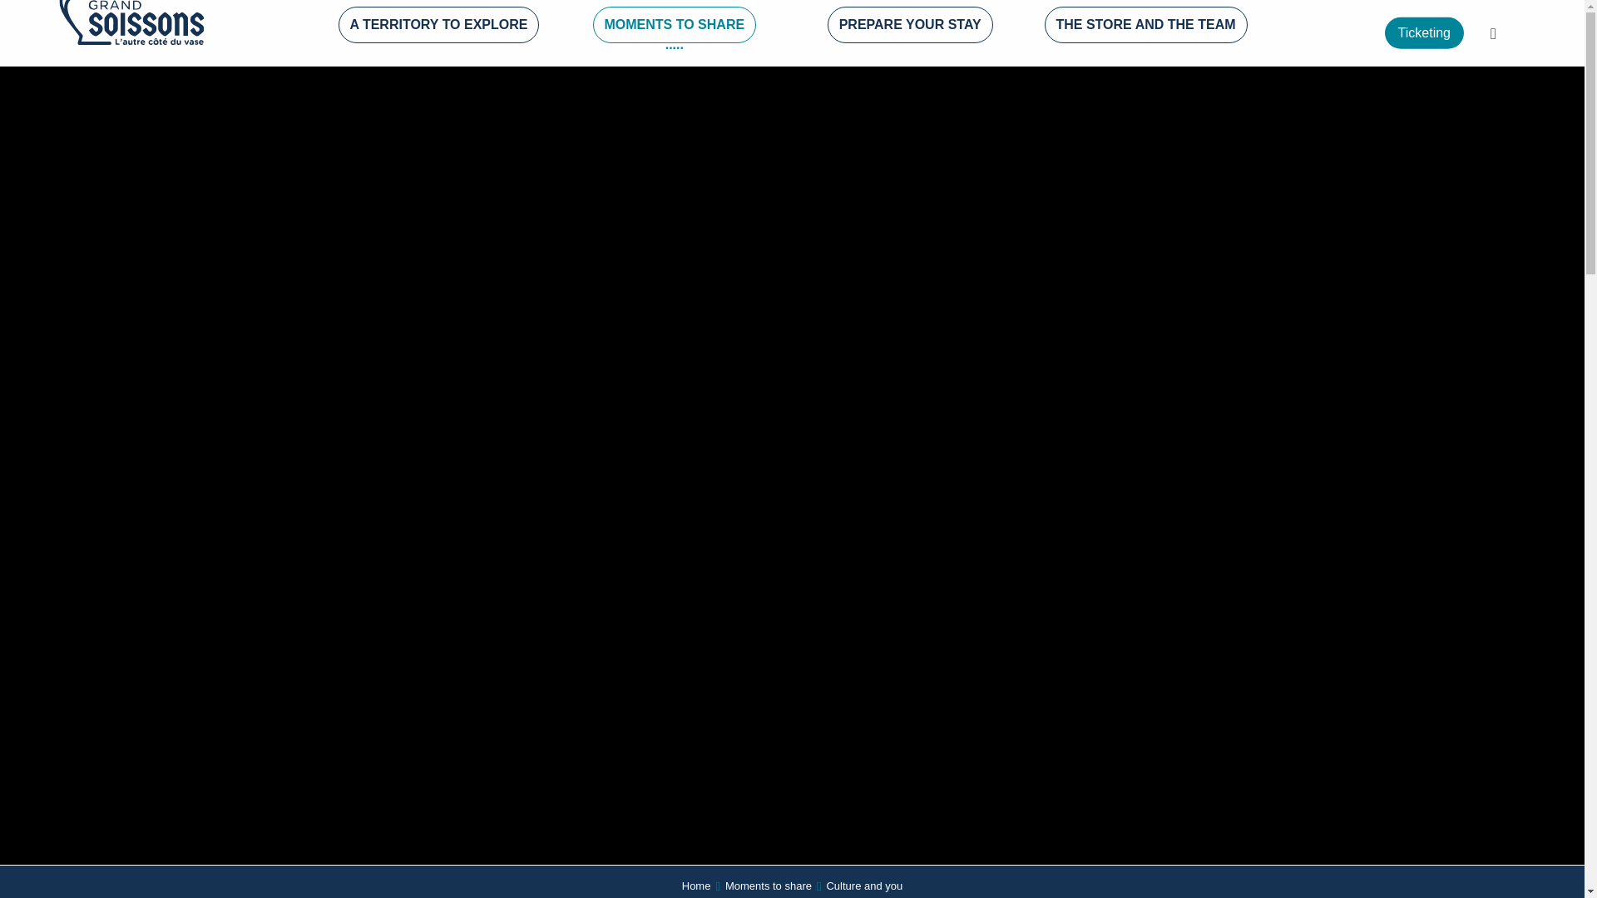  I want to click on PREPARE YOUR STAY, so click(910, 26).